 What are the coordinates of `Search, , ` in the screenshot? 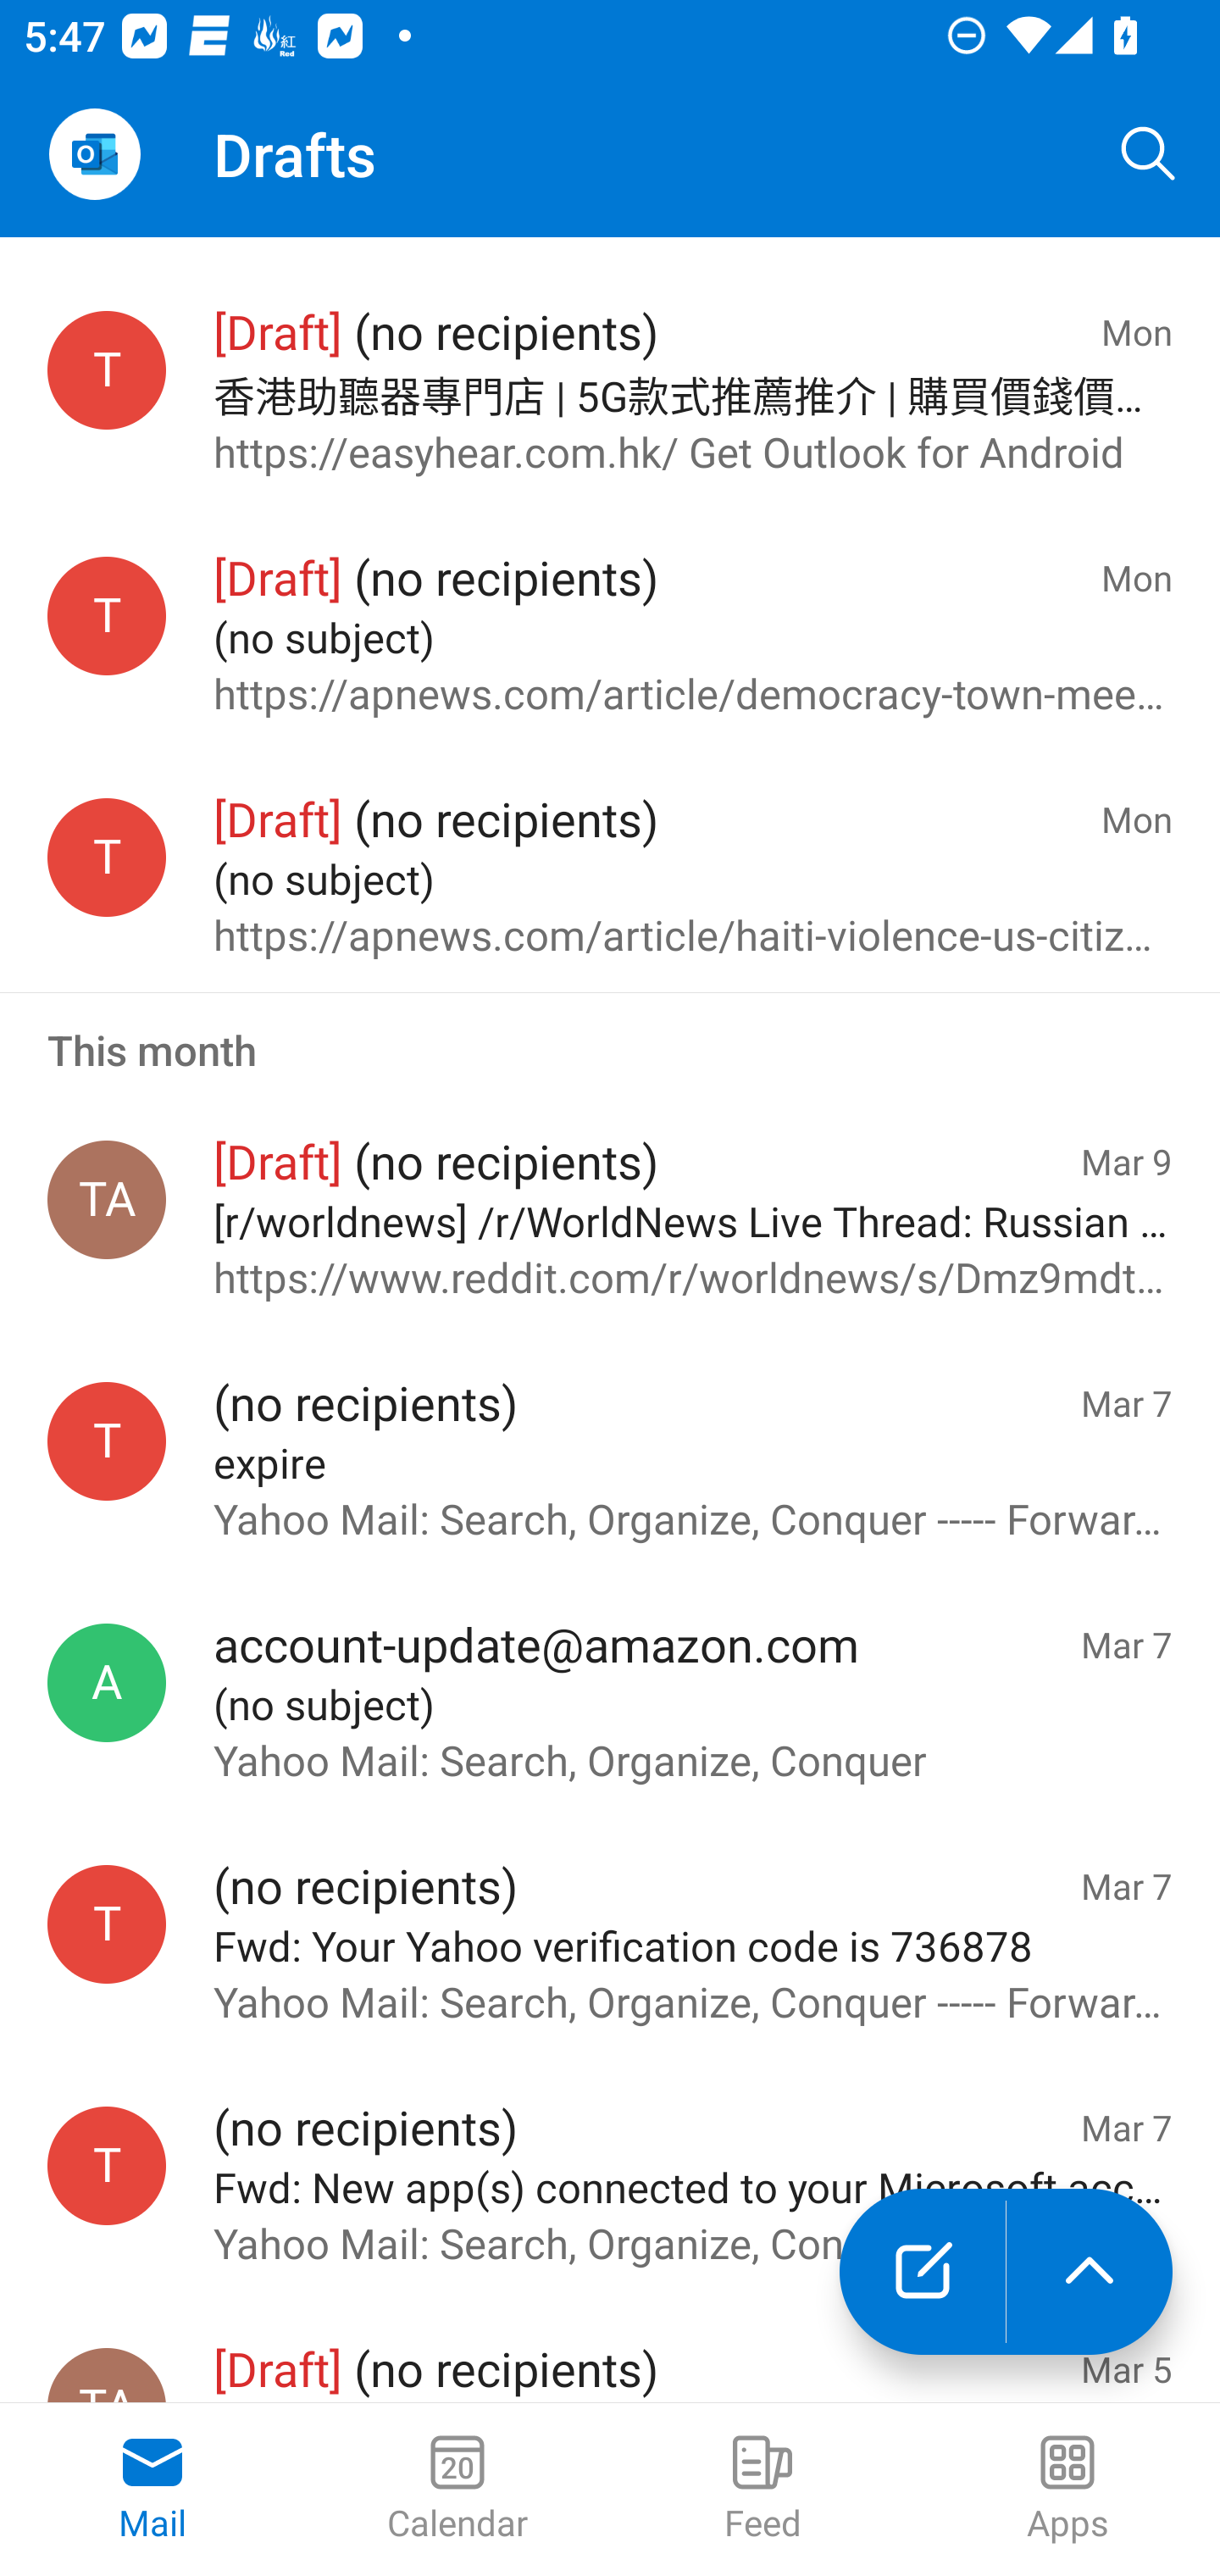 It's located at (1149, 154).